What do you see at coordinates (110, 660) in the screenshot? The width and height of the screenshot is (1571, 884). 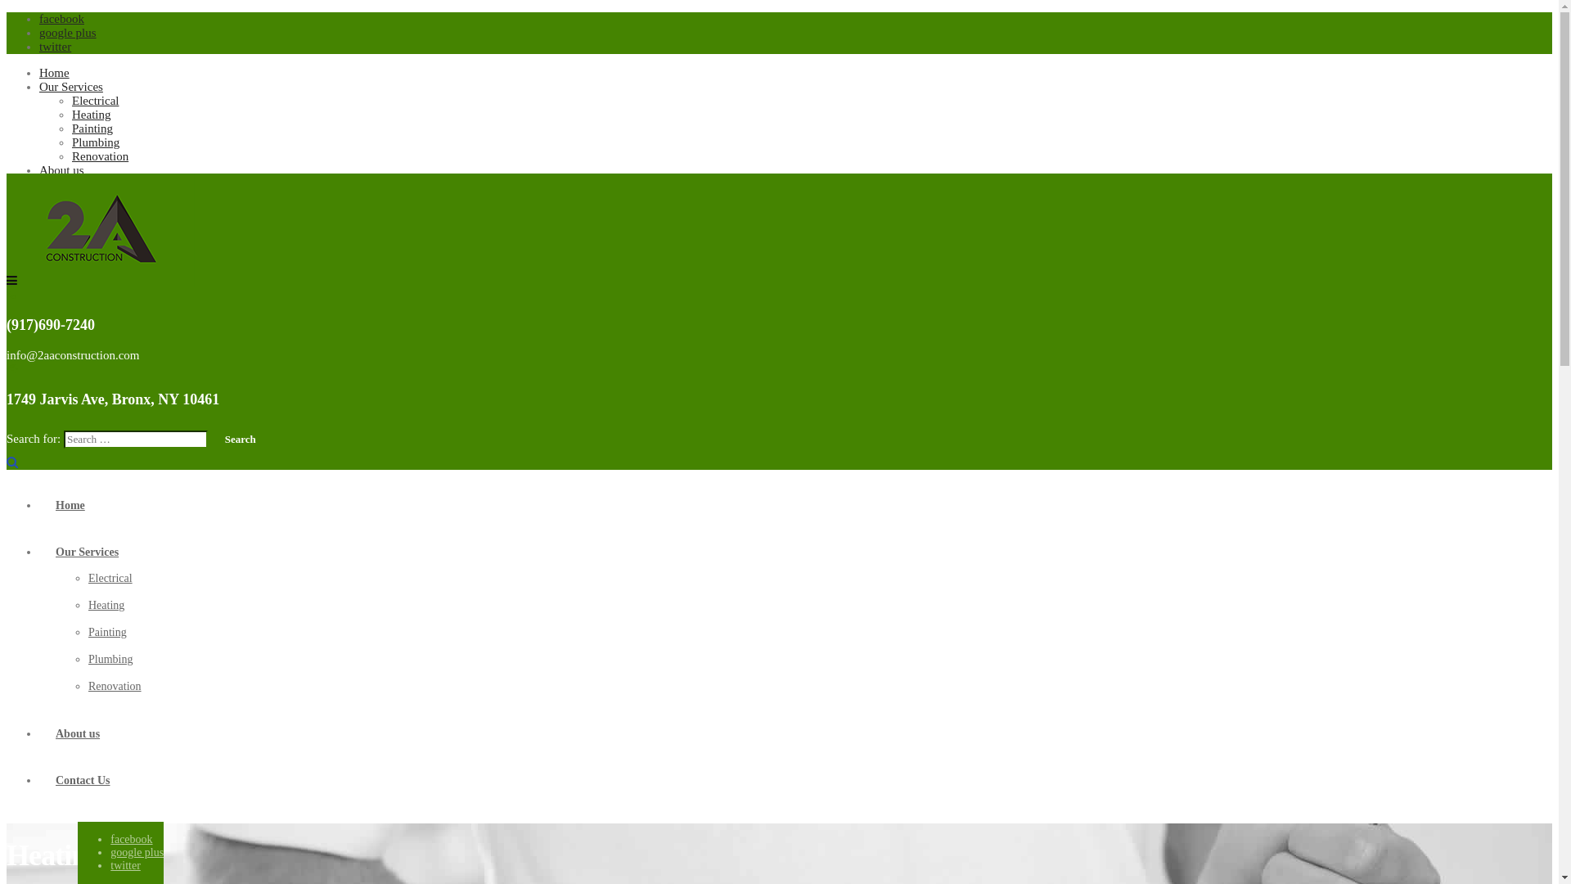 I see `Plumbing` at bounding box center [110, 660].